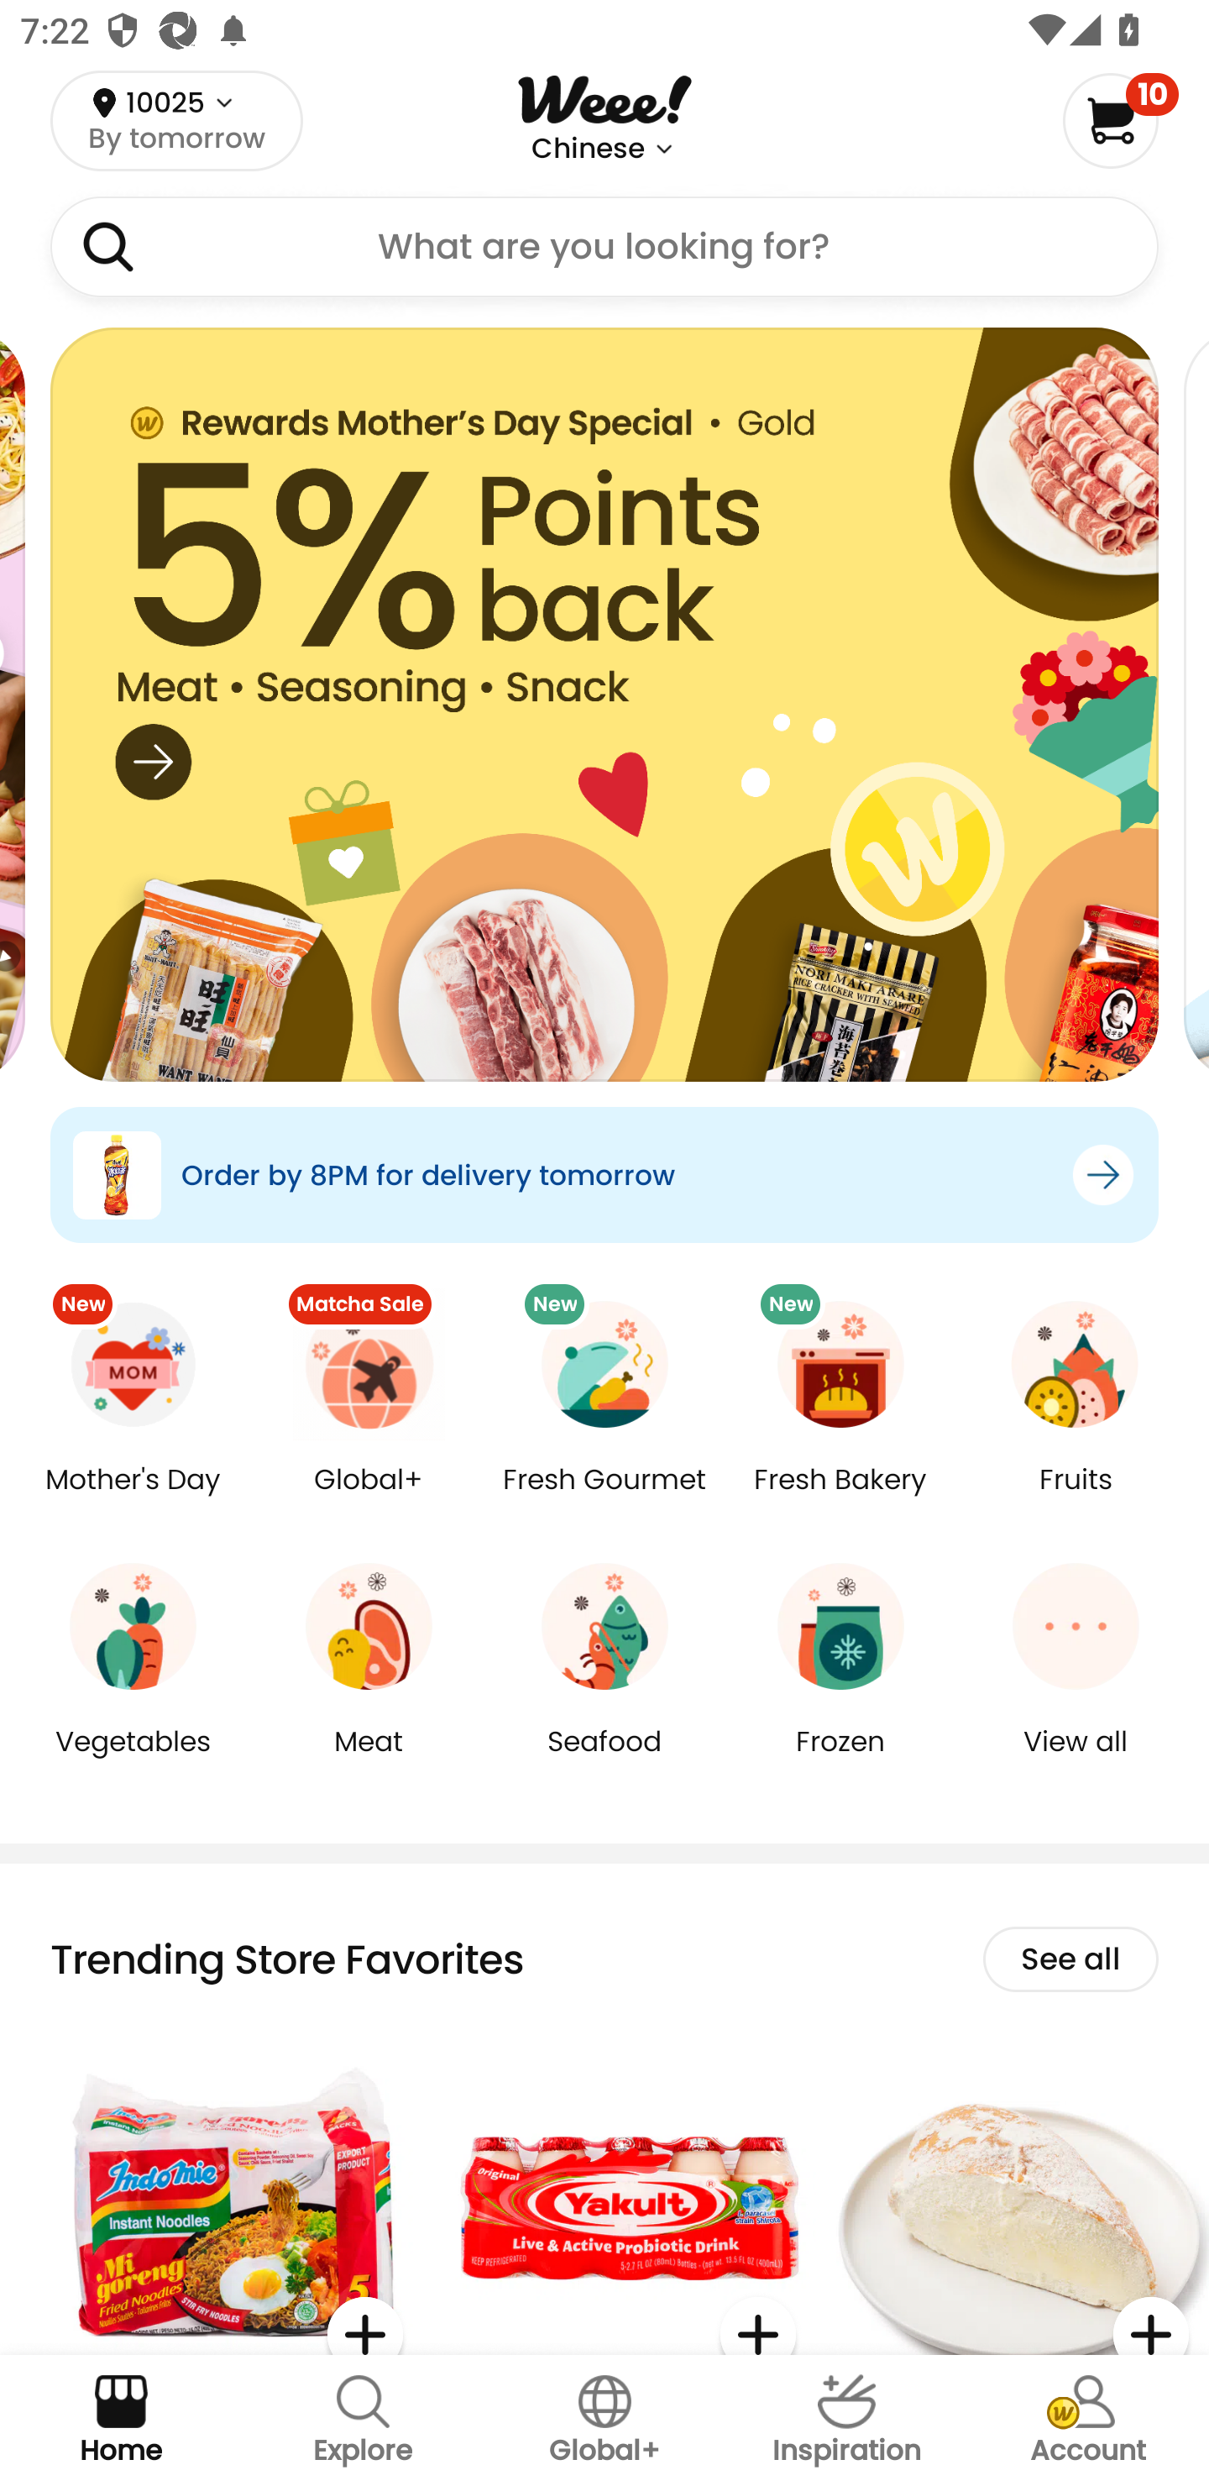 The width and height of the screenshot is (1209, 2486). I want to click on Meat, so click(369, 1762).